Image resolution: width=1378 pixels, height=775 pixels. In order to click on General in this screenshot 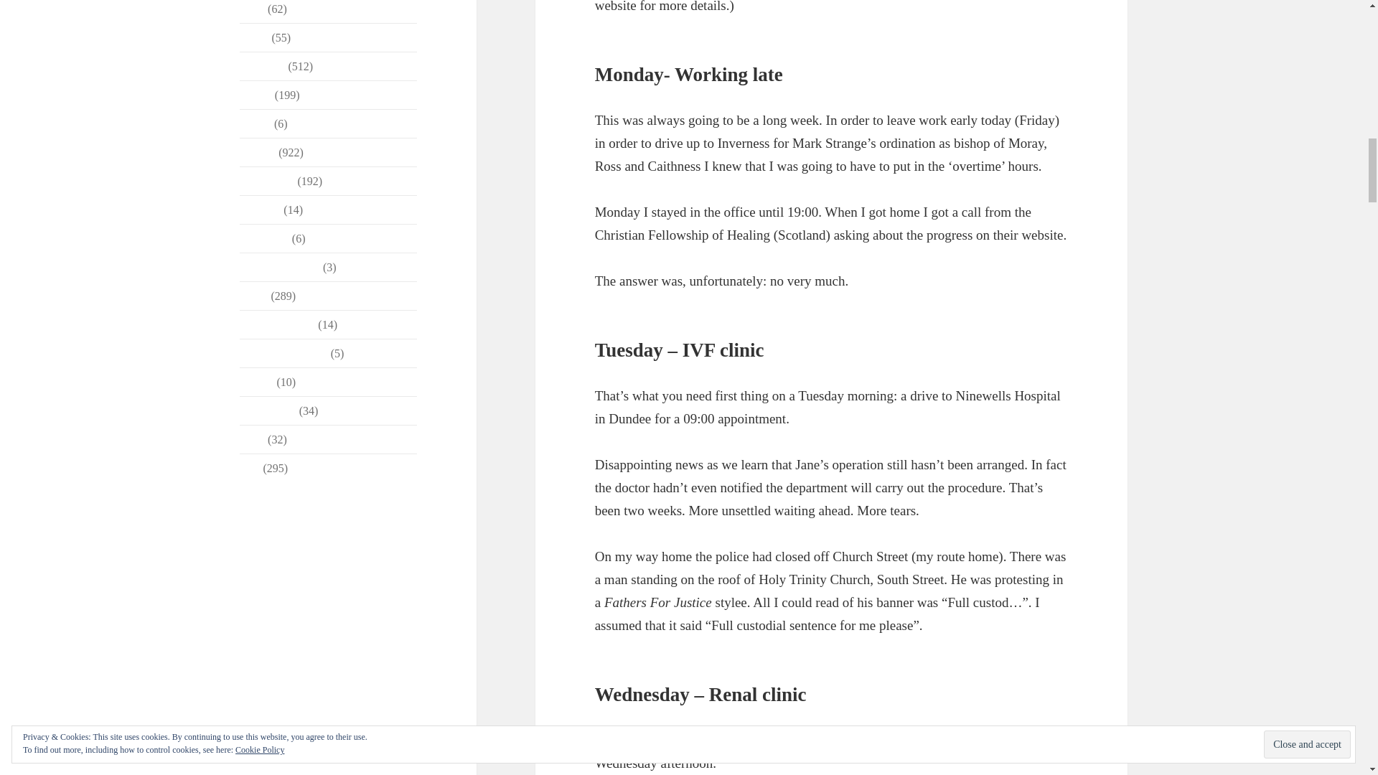, I will do `click(258, 152)`.